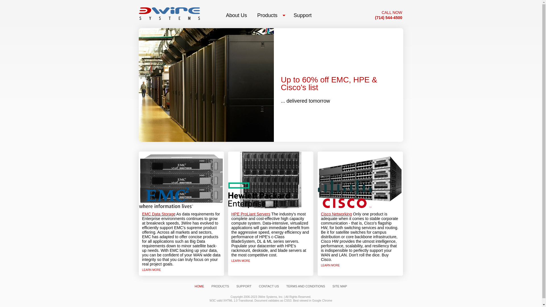 Image resolution: width=546 pixels, height=307 pixels. What do you see at coordinates (169, 13) in the screenshot?
I see `3Wire Systems` at bounding box center [169, 13].